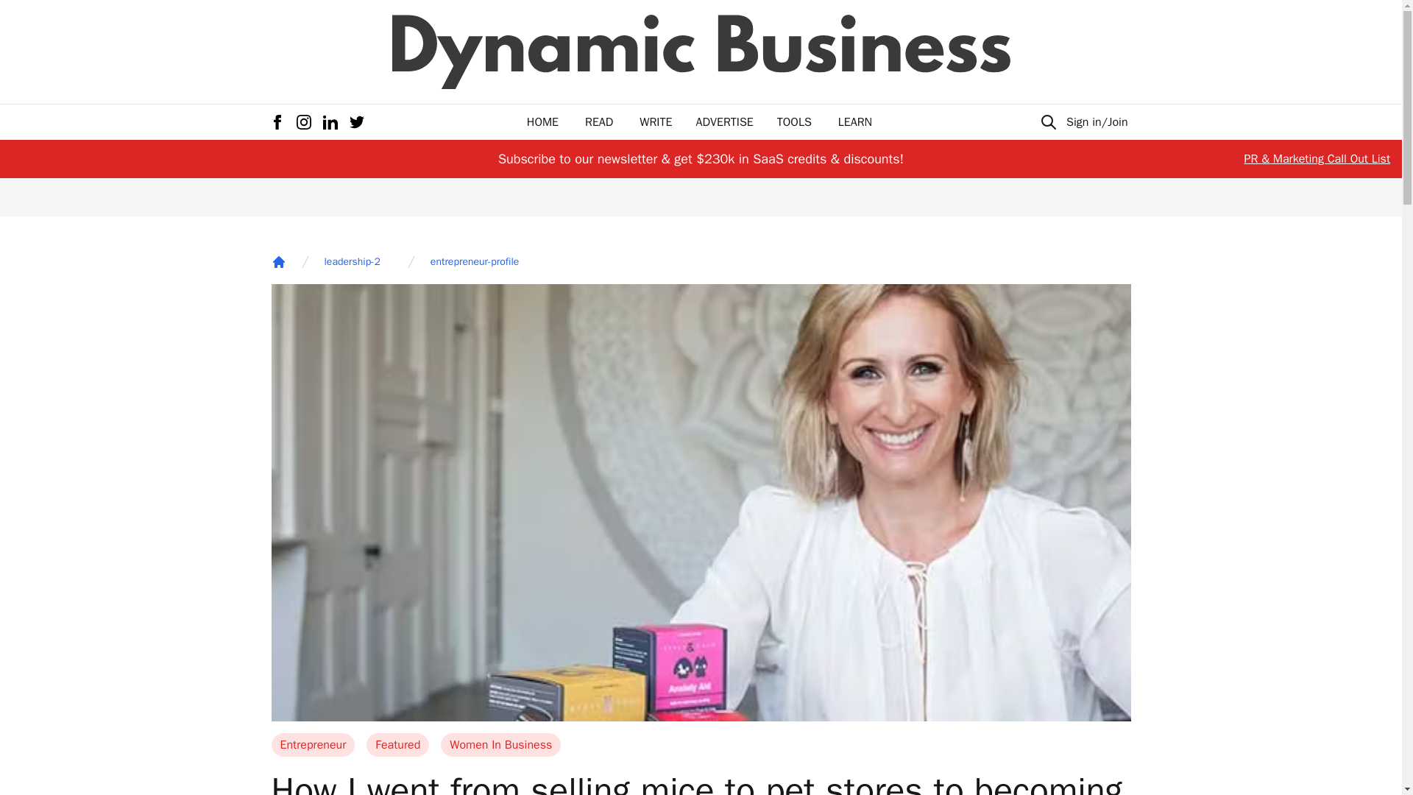 Image resolution: width=1413 pixels, height=795 pixels. I want to click on LEARN, so click(854, 122).